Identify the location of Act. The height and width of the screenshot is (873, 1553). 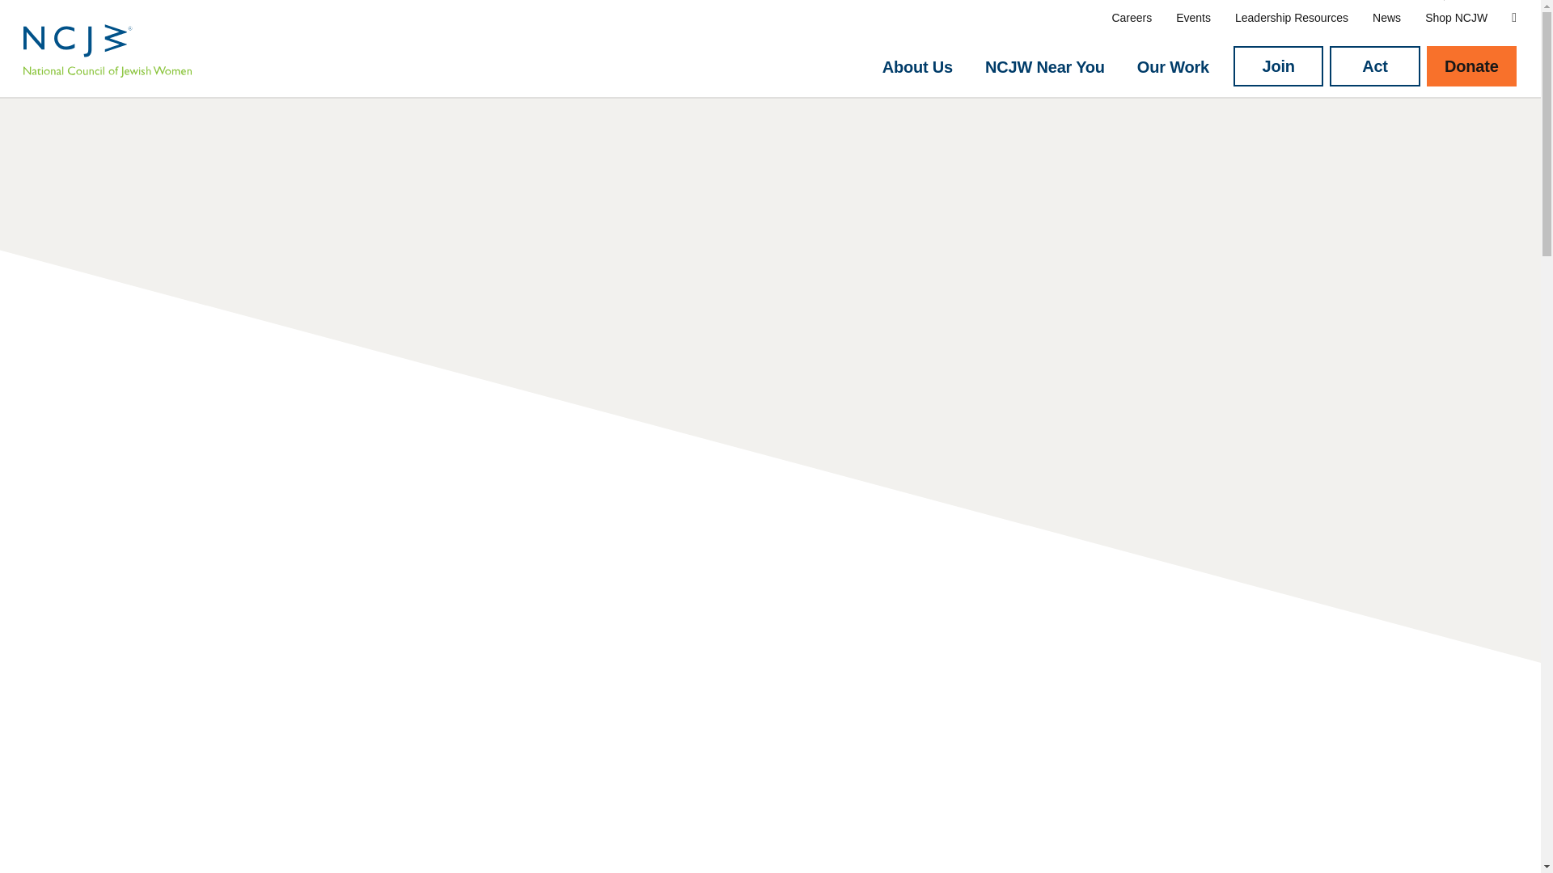
(1373, 66).